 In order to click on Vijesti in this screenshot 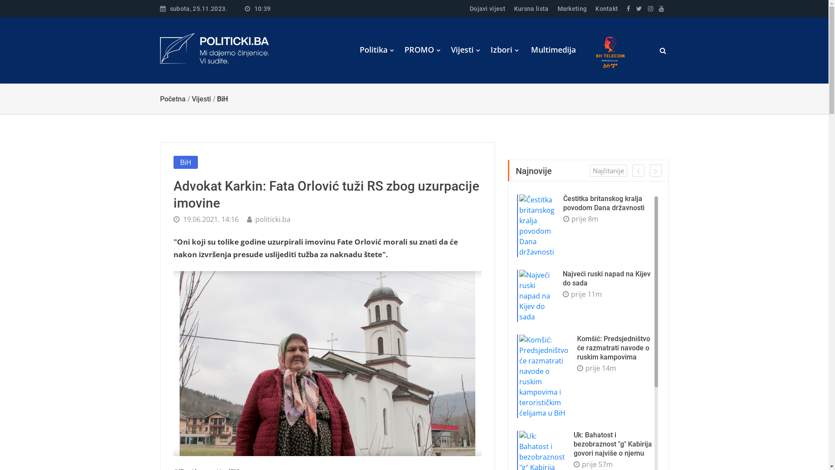, I will do `click(465, 50)`.